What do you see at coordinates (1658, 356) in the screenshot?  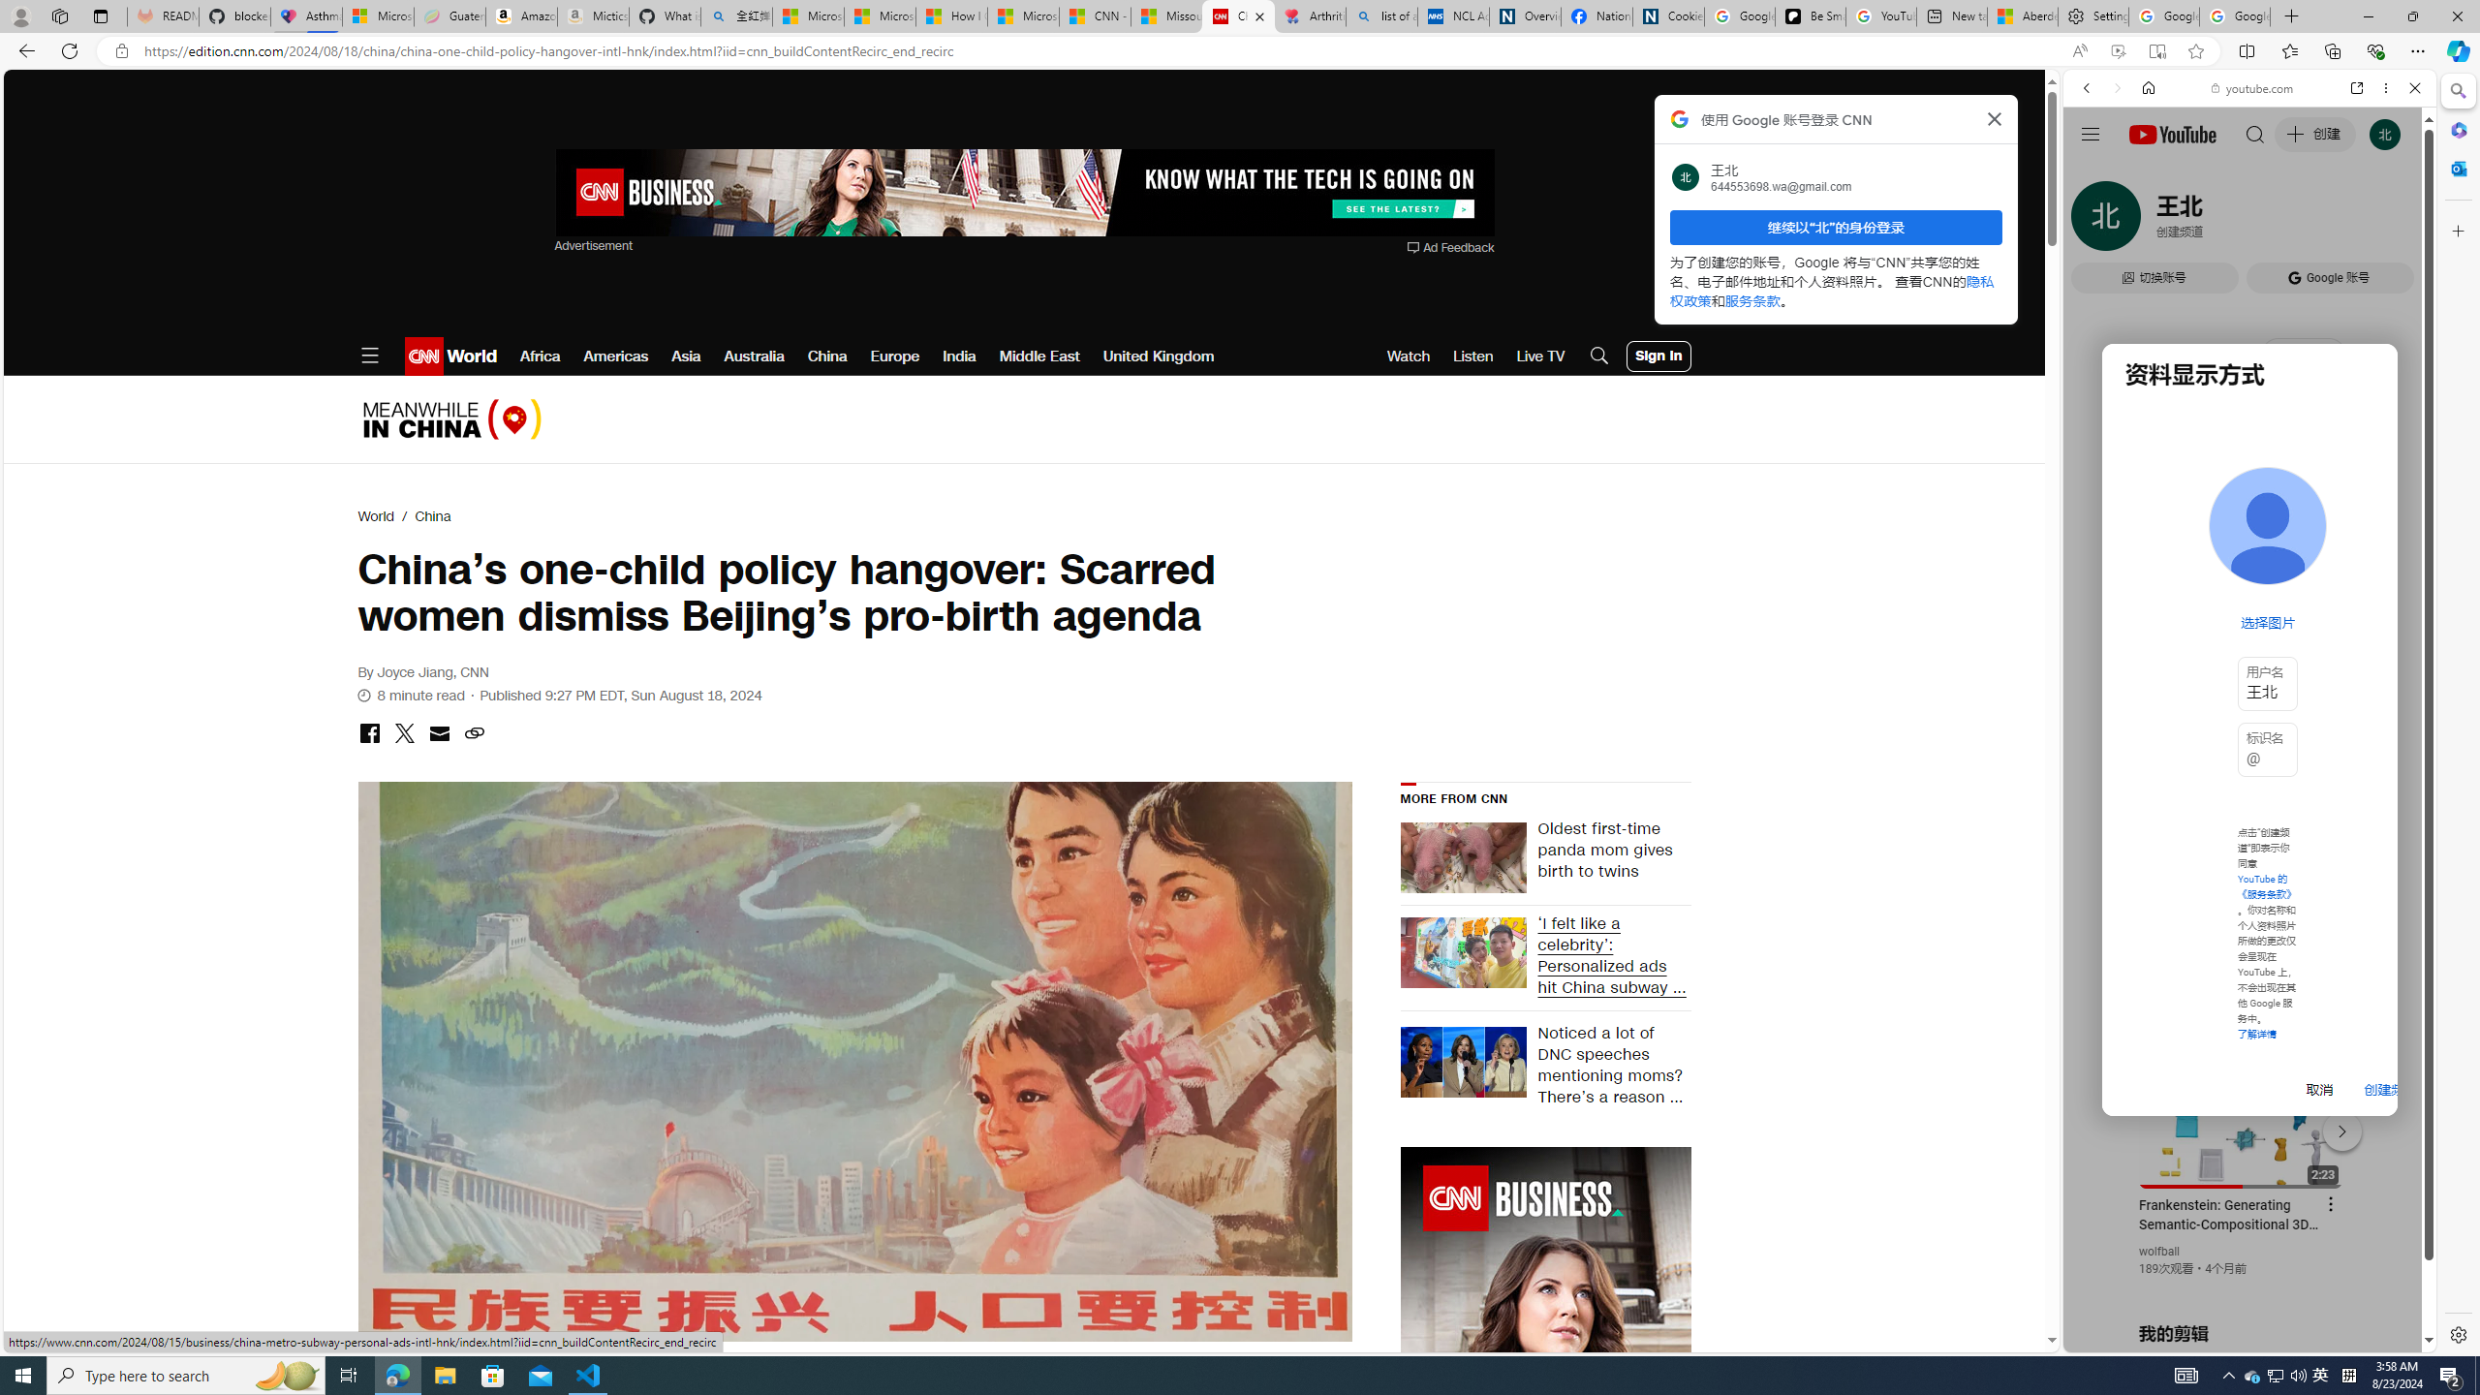 I see `User Account Log In Button` at bounding box center [1658, 356].